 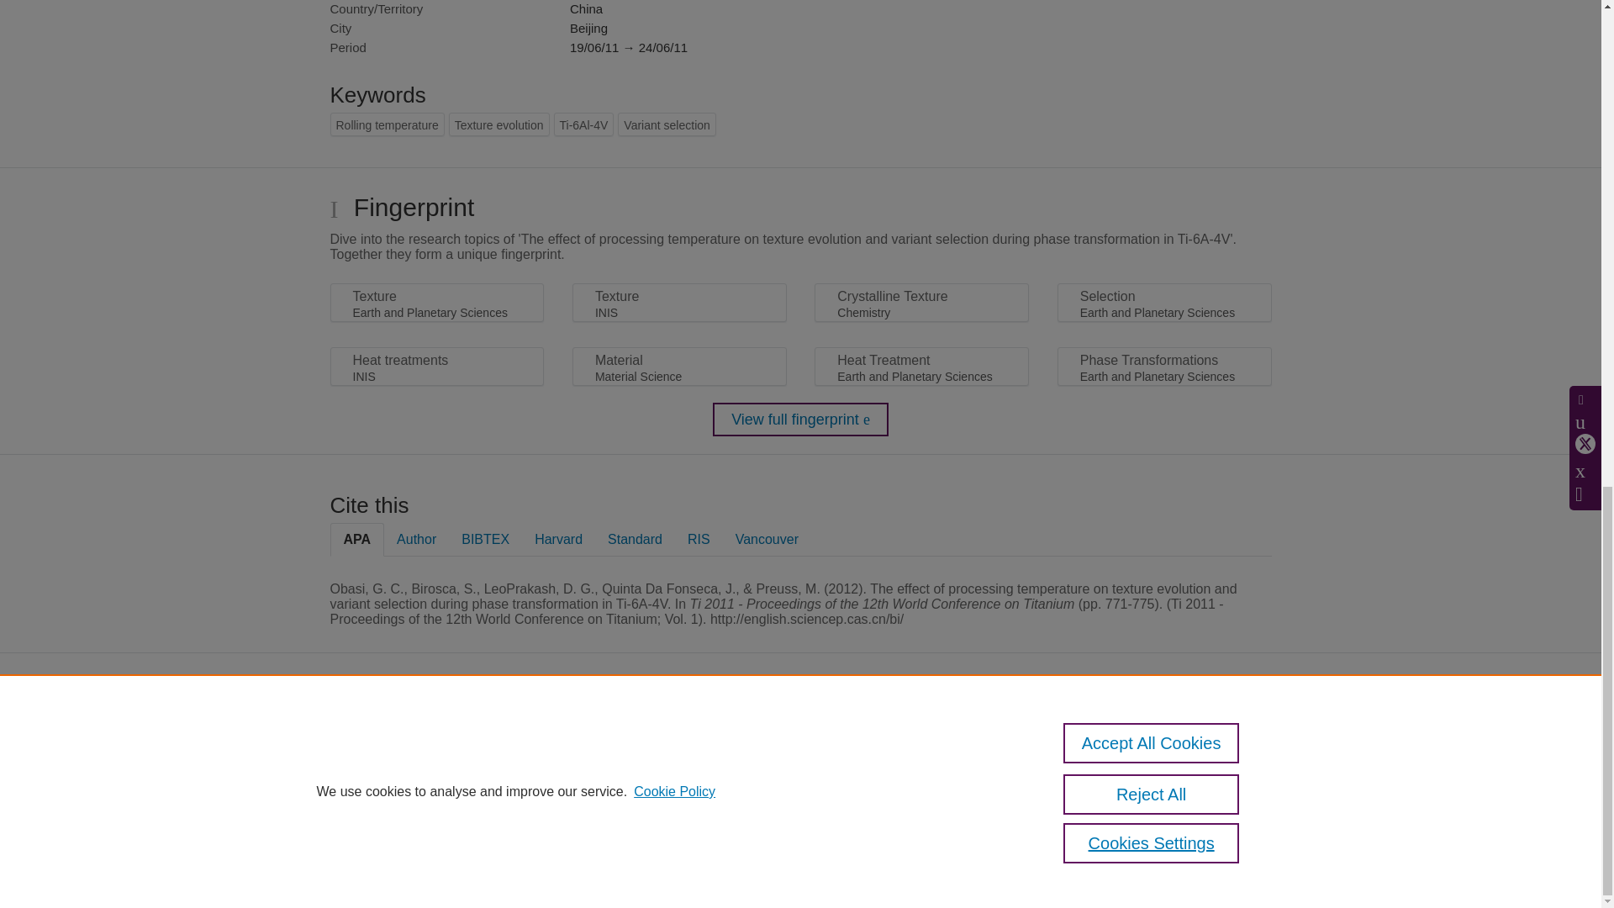 I want to click on View full fingerprint, so click(x=800, y=420).